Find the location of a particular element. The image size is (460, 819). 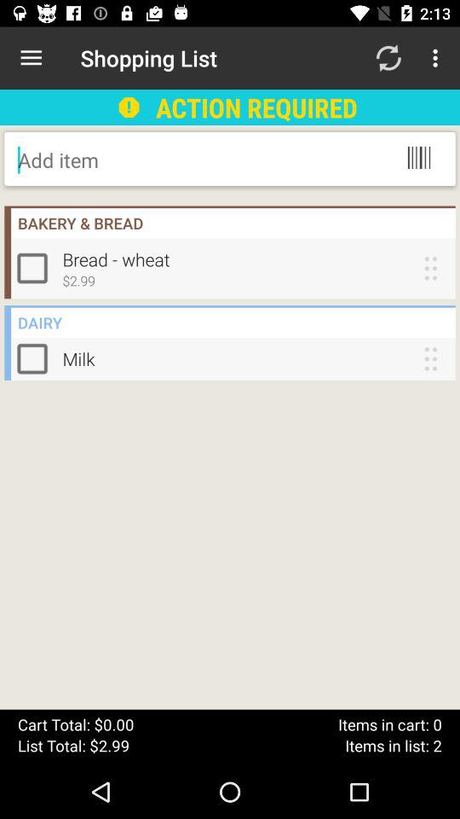

choose the icon to the left of shopping list is located at coordinates (31, 58).